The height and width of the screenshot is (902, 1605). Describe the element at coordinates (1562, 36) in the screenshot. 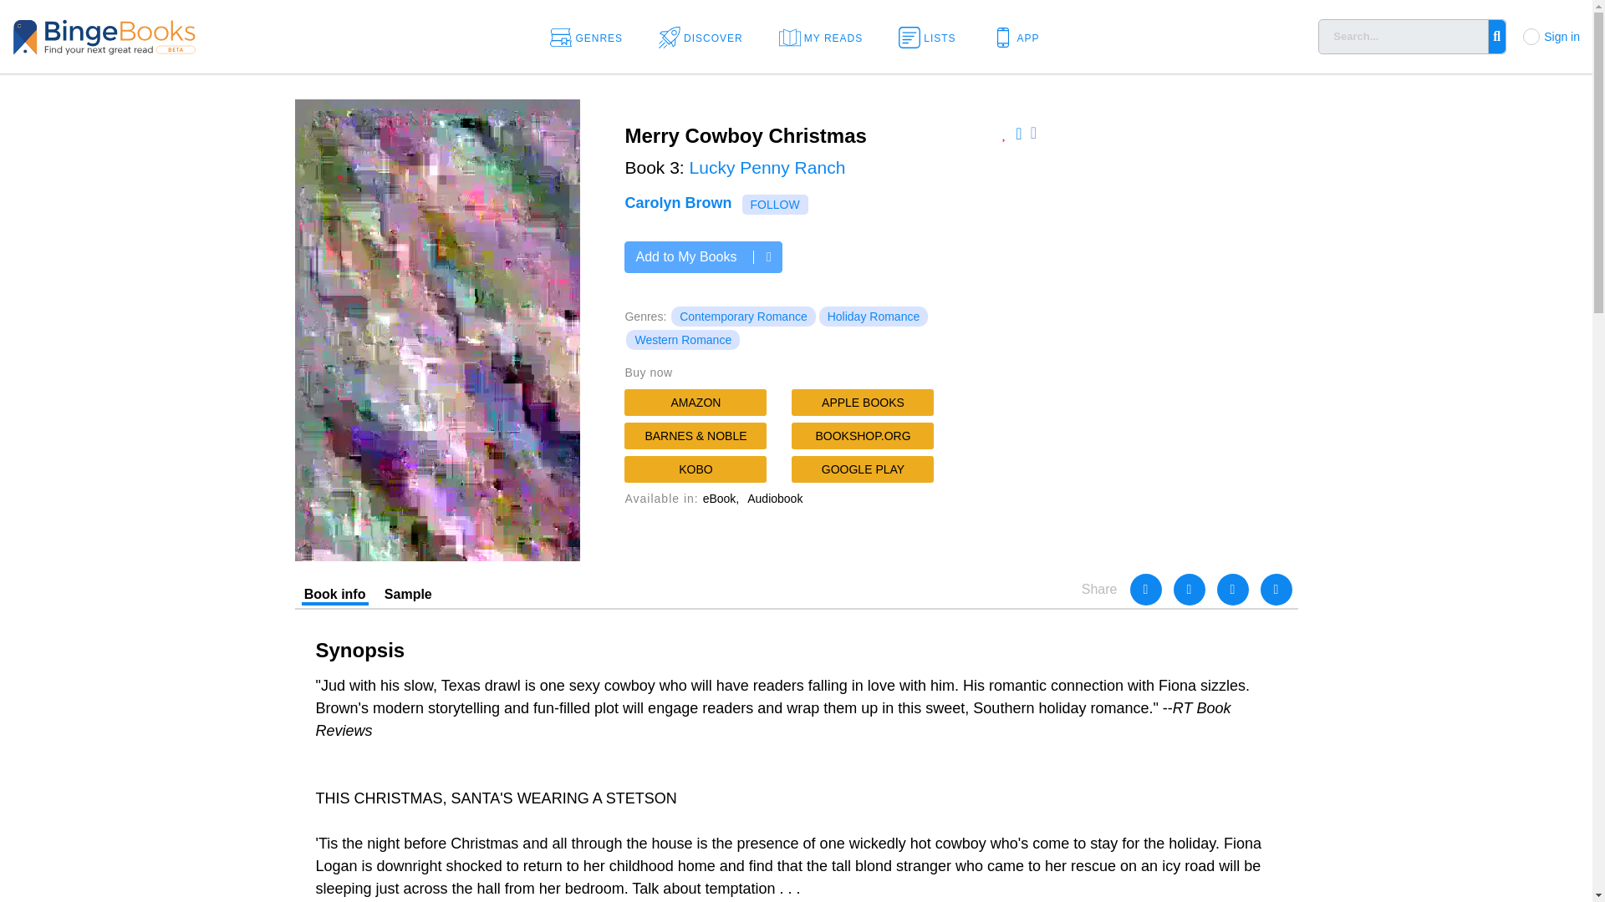

I see `Sign in` at that location.